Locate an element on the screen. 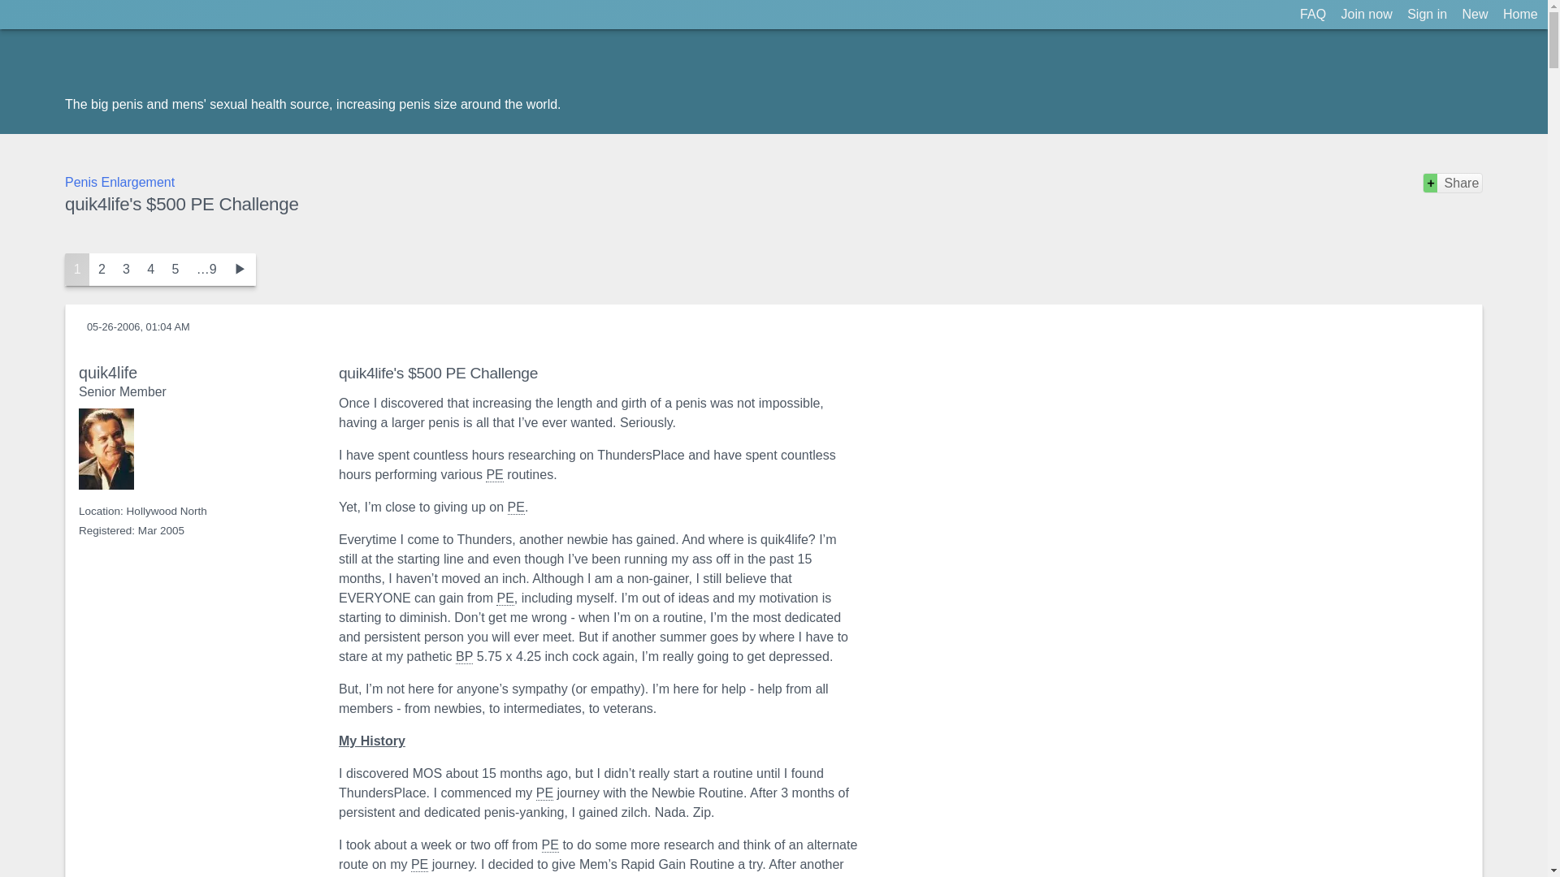  Penis Enlargement is located at coordinates (494, 474).